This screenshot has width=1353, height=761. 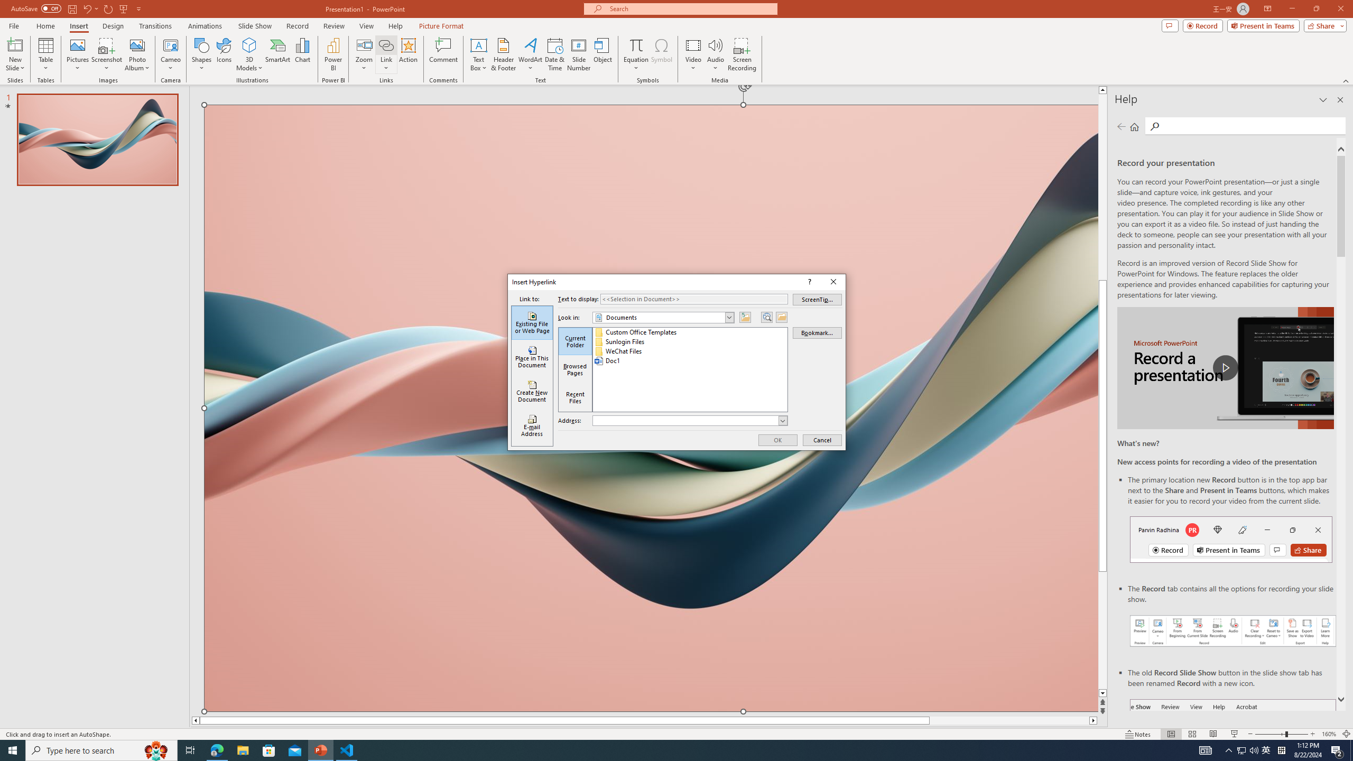 I want to click on Record button in ribbon, so click(x=1233, y=752).